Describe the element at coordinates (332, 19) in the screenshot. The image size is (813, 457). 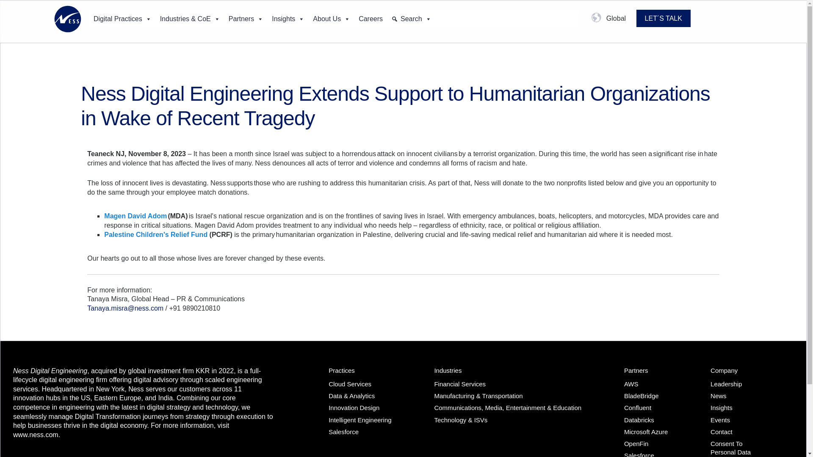
I see `About Us` at that location.